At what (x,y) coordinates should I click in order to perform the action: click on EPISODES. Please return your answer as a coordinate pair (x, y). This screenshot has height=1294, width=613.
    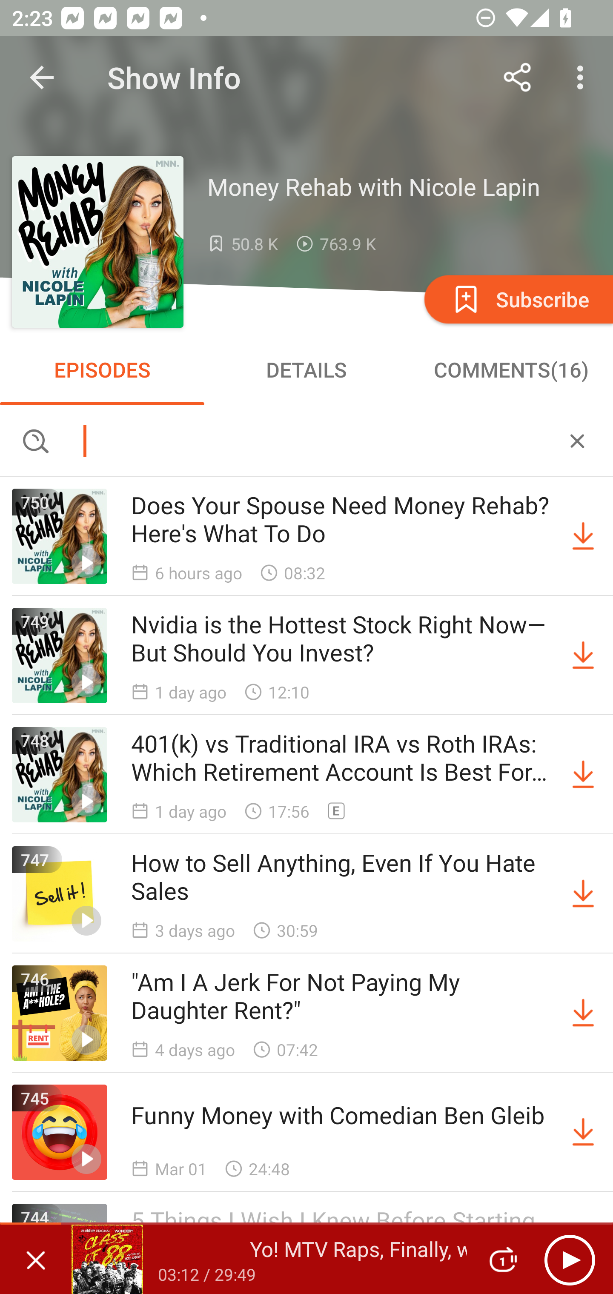
    Looking at the image, I should click on (102, 369).